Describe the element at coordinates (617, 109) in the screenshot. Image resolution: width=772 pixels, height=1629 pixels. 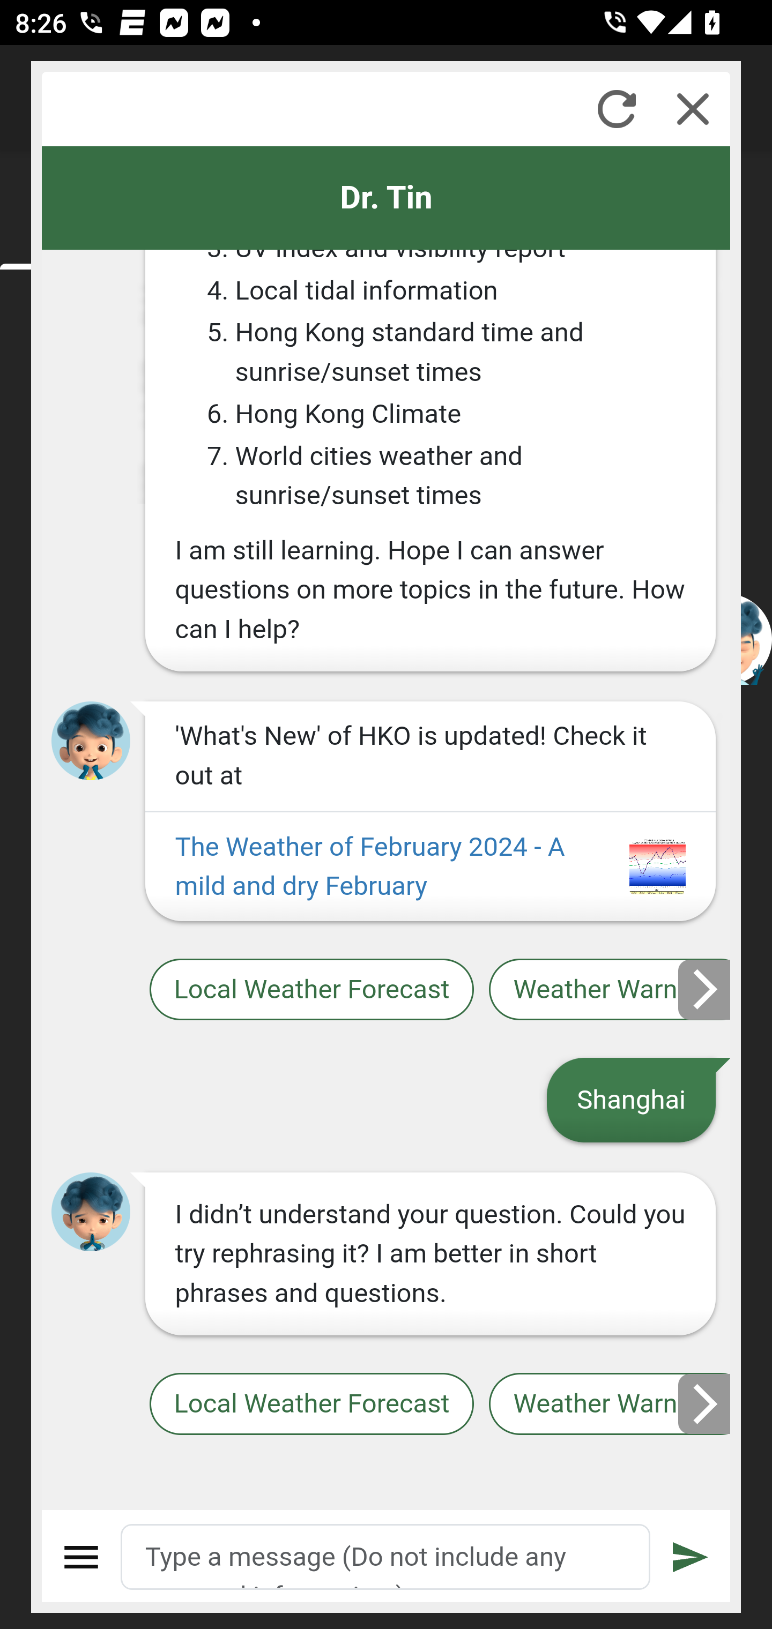
I see `Refresh` at that location.